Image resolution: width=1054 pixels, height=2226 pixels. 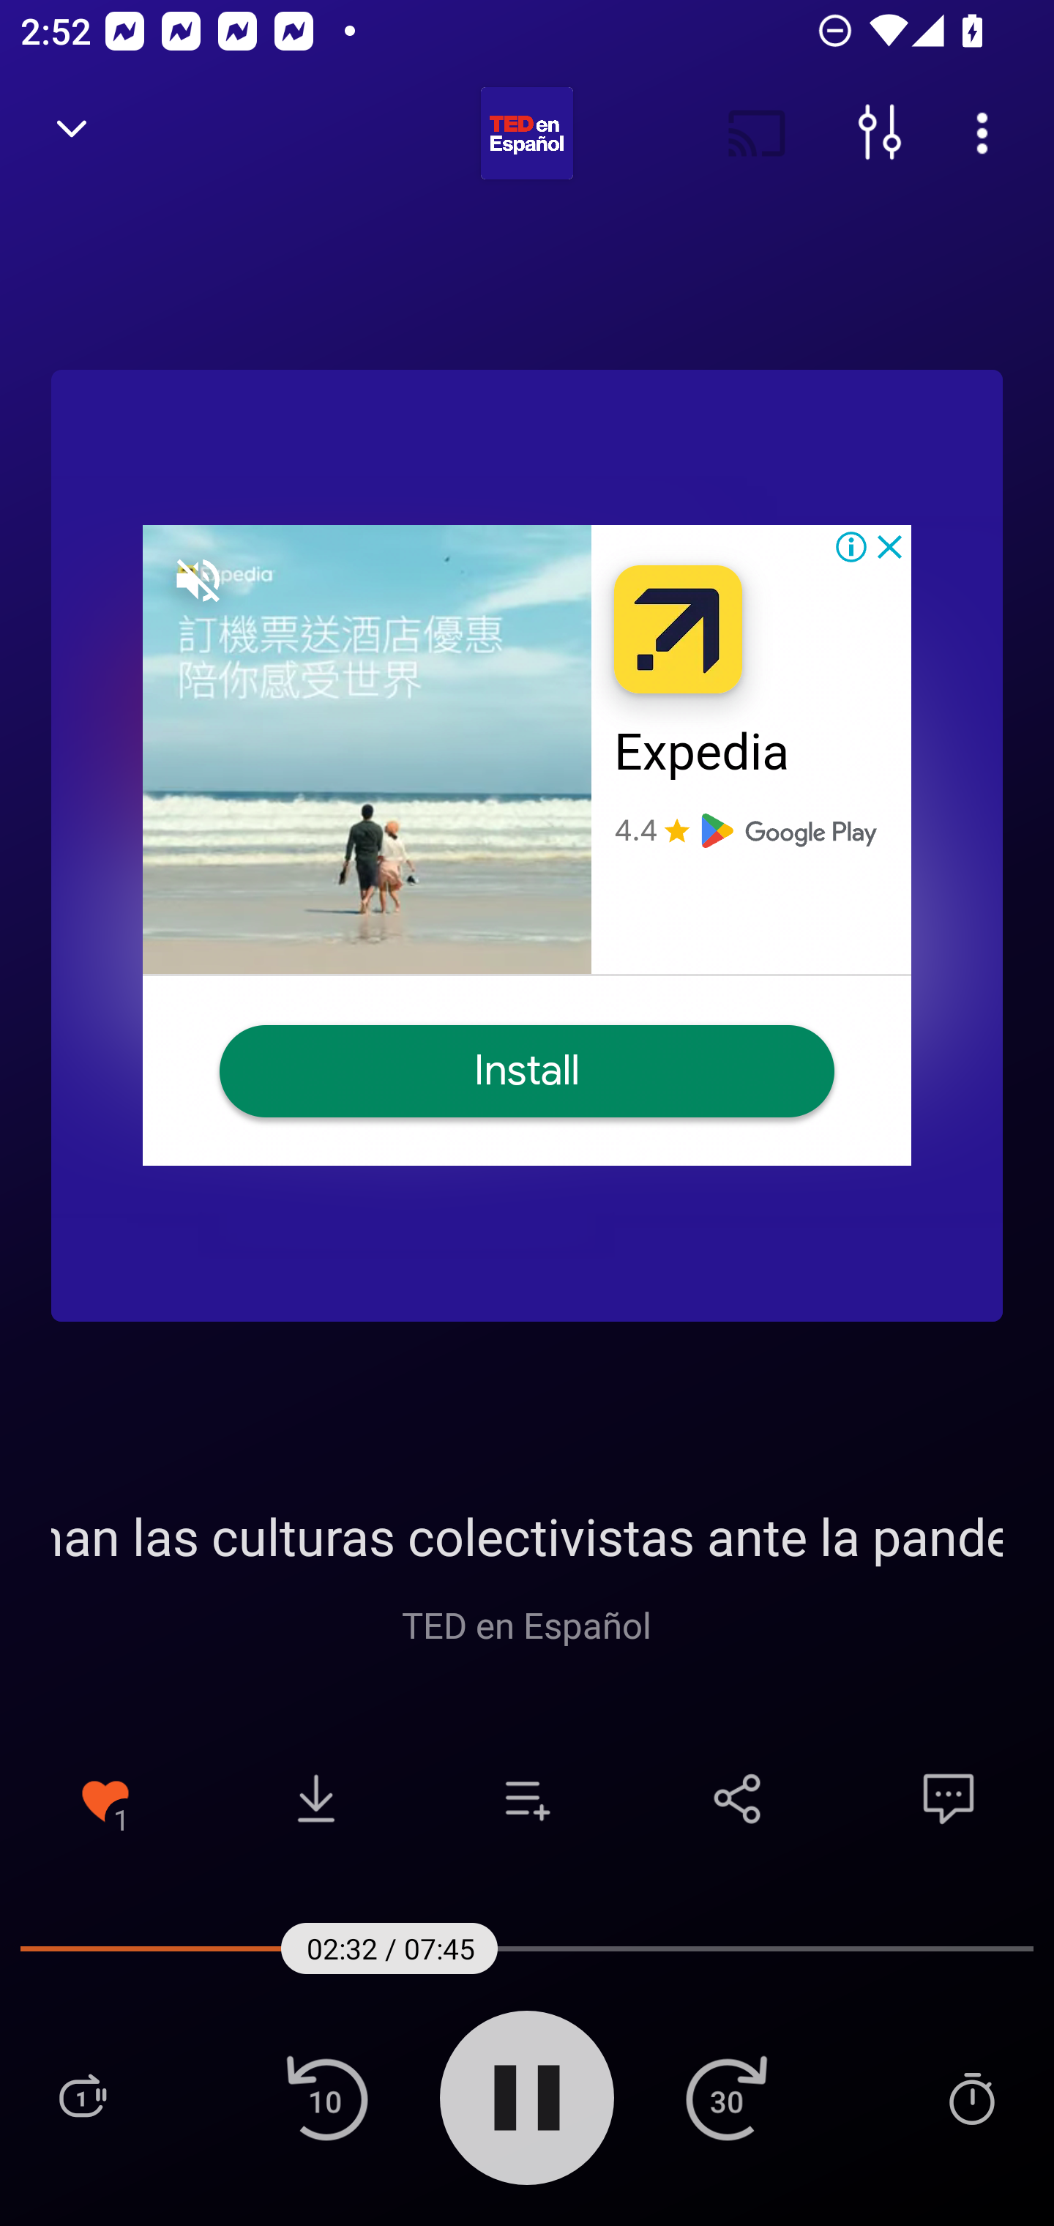 I want to click on  Playlist, so click(x=82, y=2097).